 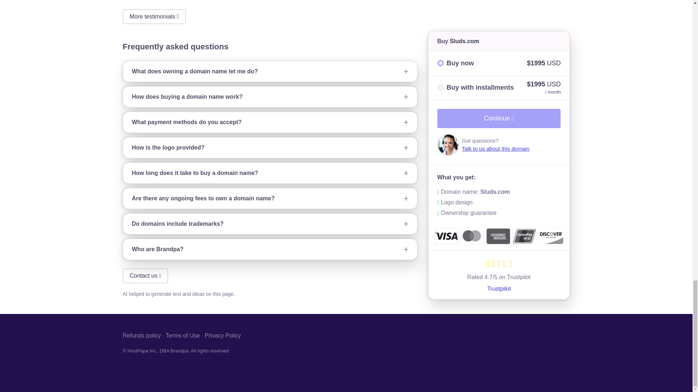 What do you see at coordinates (270, 122) in the screenshot?
I see `What payment methods do you accept?` at bounding box center [270, 122].